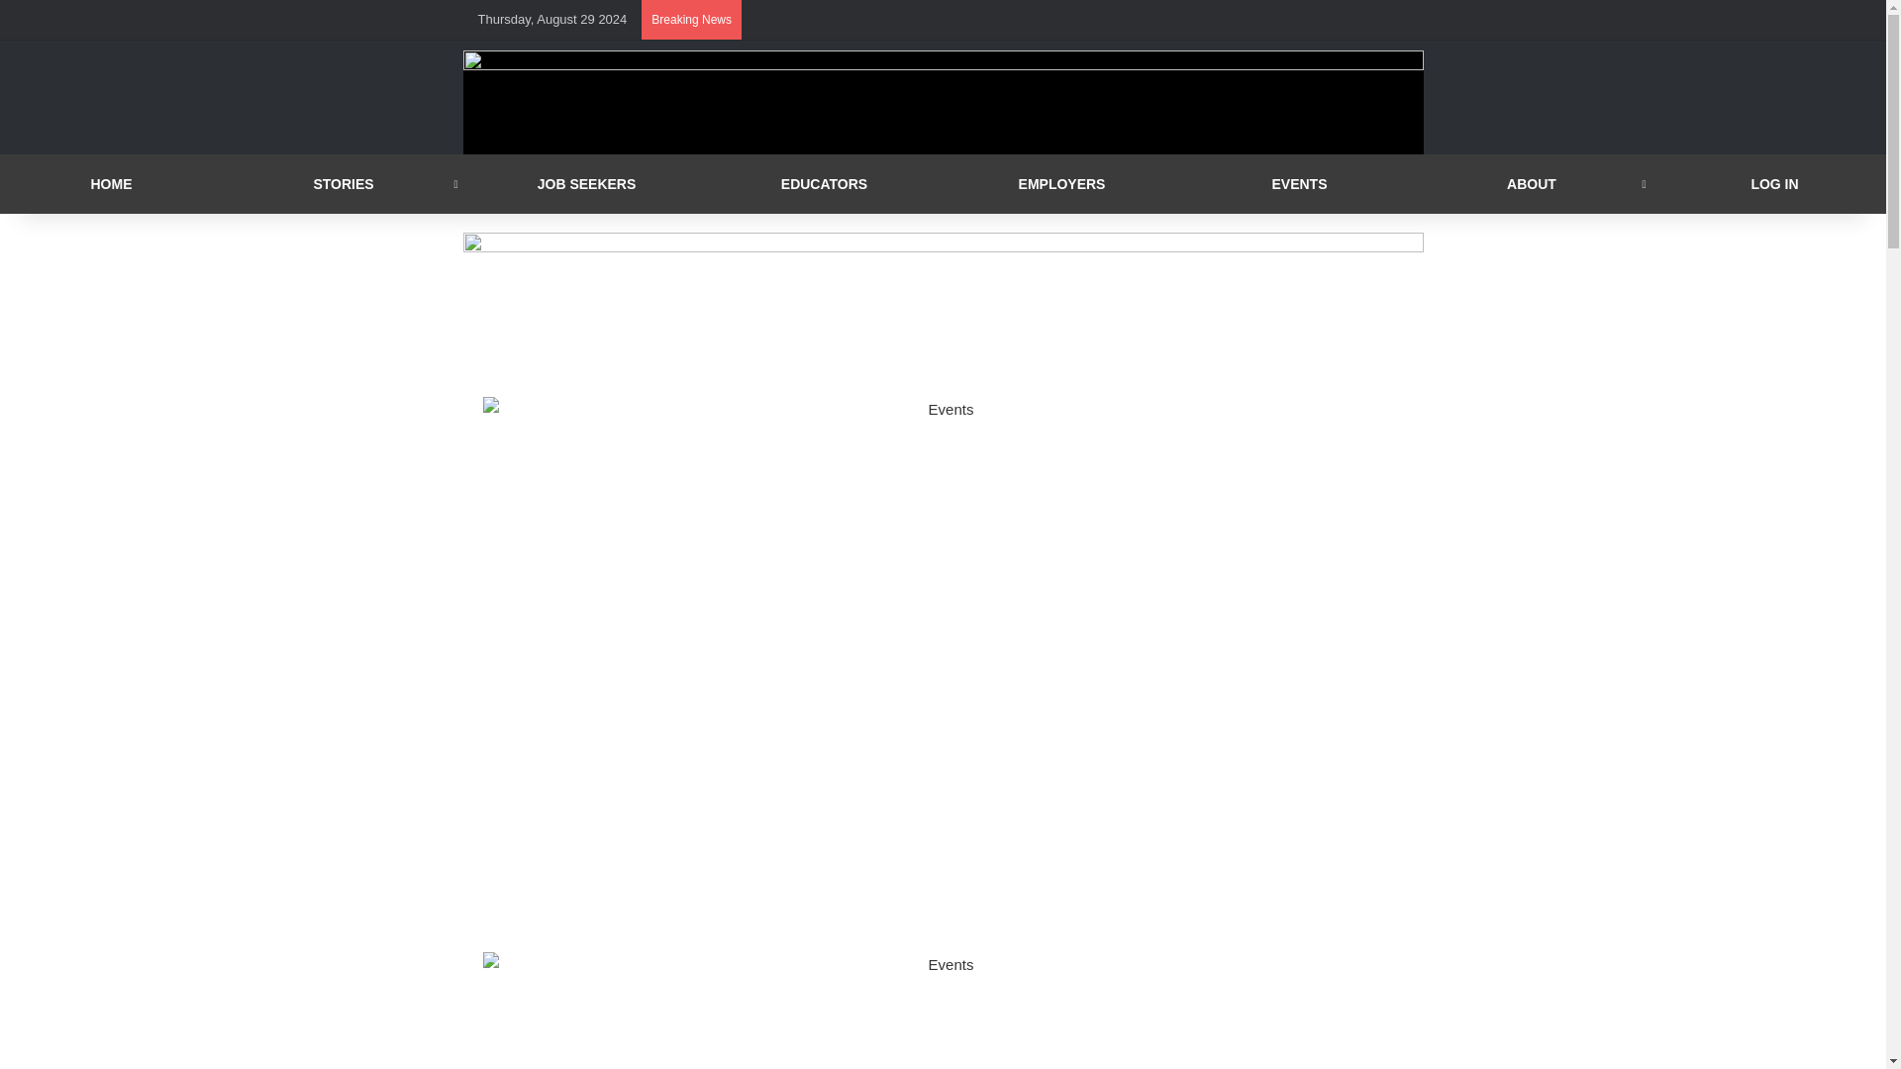  Describe the element at coordinates (349, 184) in the screenshot. I see `STORIES` at that location.